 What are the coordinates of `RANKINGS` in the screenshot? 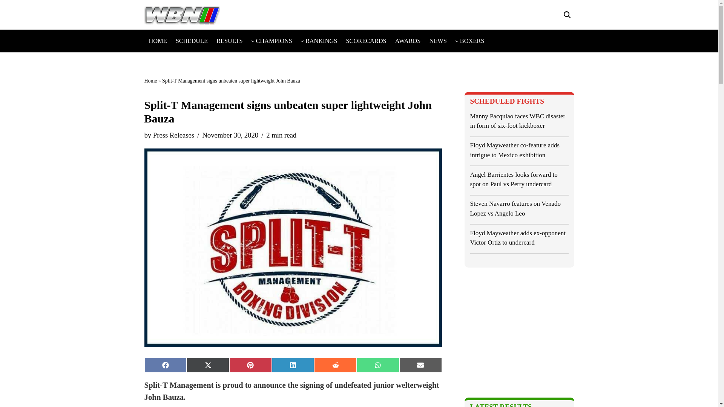 It's located at (321, 41).